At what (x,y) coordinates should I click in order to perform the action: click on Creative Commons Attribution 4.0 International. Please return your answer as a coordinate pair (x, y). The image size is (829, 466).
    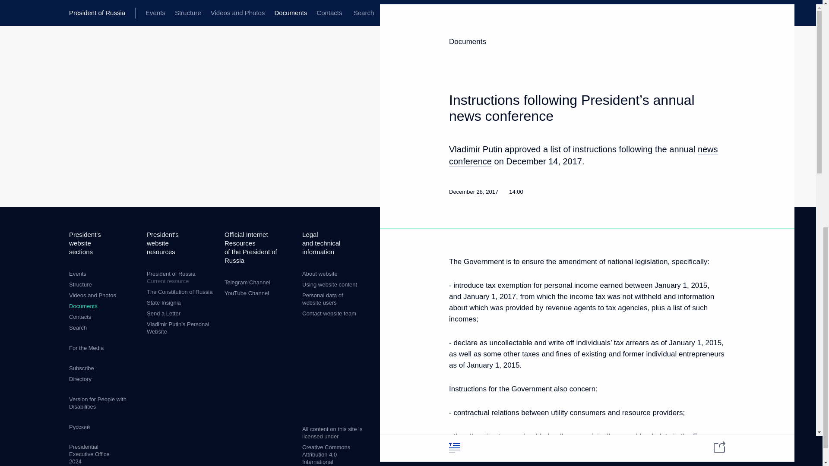
    Looking at the image, I should click on (326, 454).